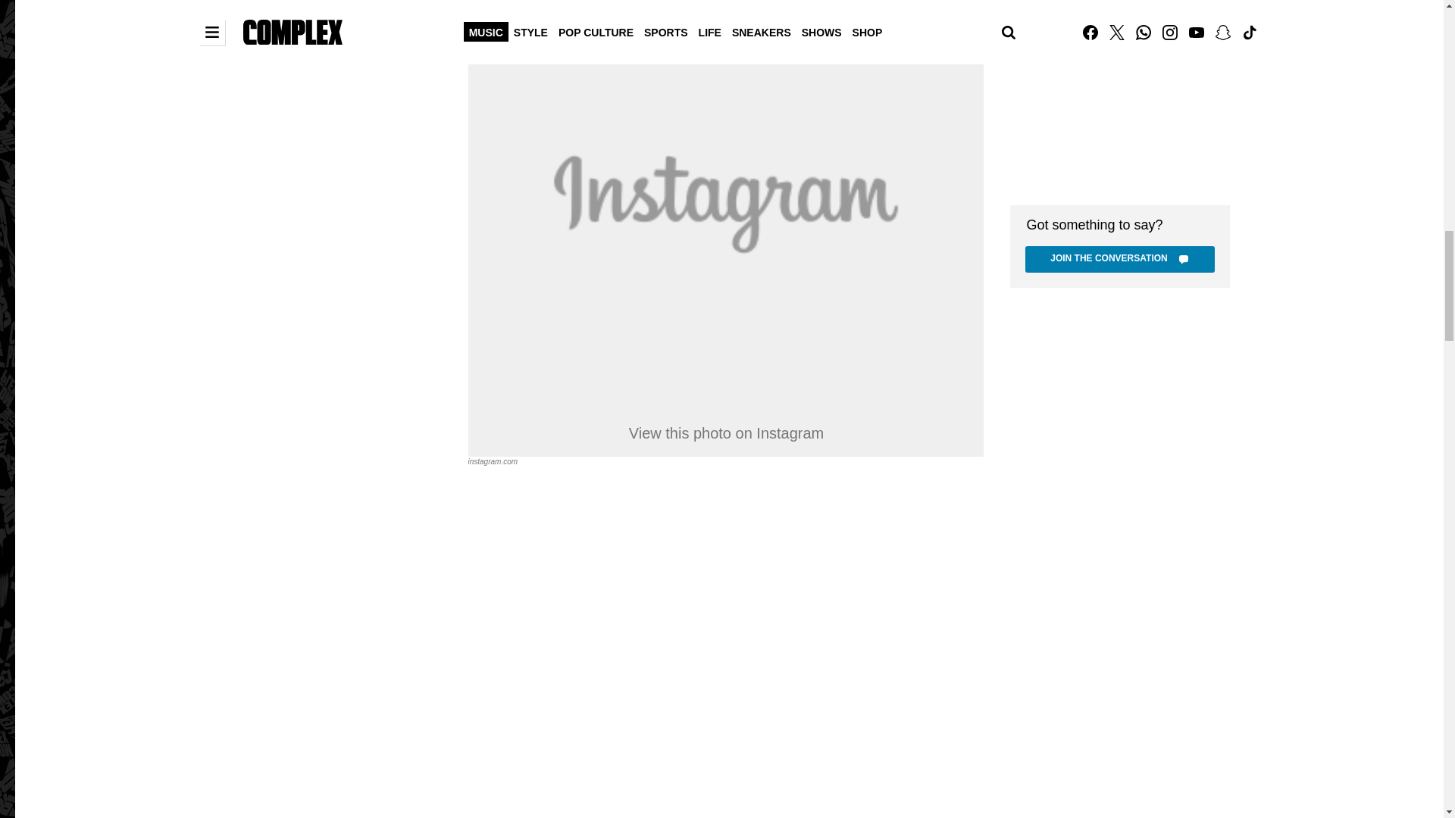 The width and height of the screenshot is (1455, 818). I want to click on instagram.com - View on enhanced page, so click(493, 461).